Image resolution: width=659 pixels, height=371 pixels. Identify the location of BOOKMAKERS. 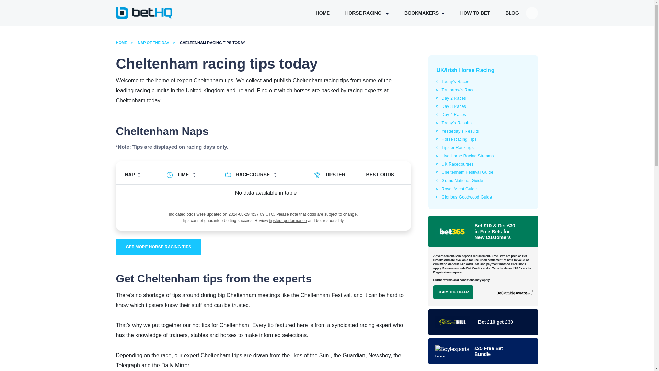
(425, 13).